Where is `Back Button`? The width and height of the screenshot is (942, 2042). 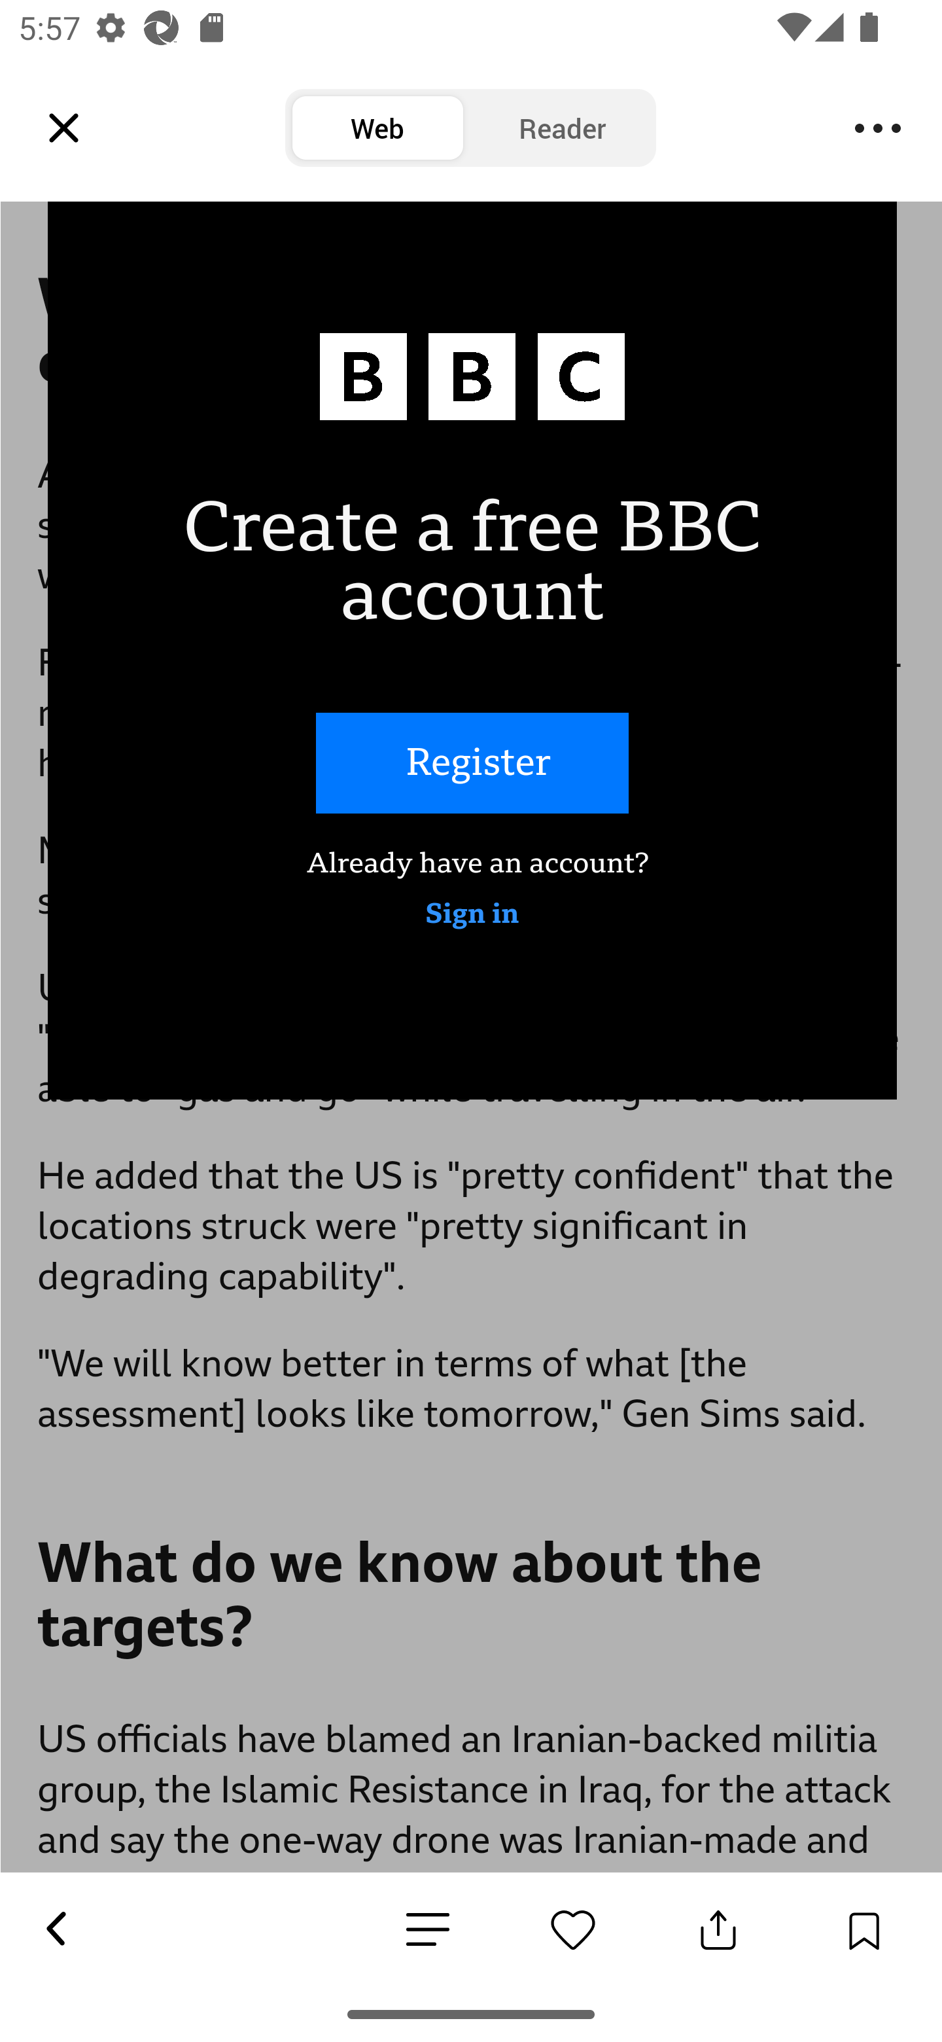 Back Button is located at coordinates (55, 1929).